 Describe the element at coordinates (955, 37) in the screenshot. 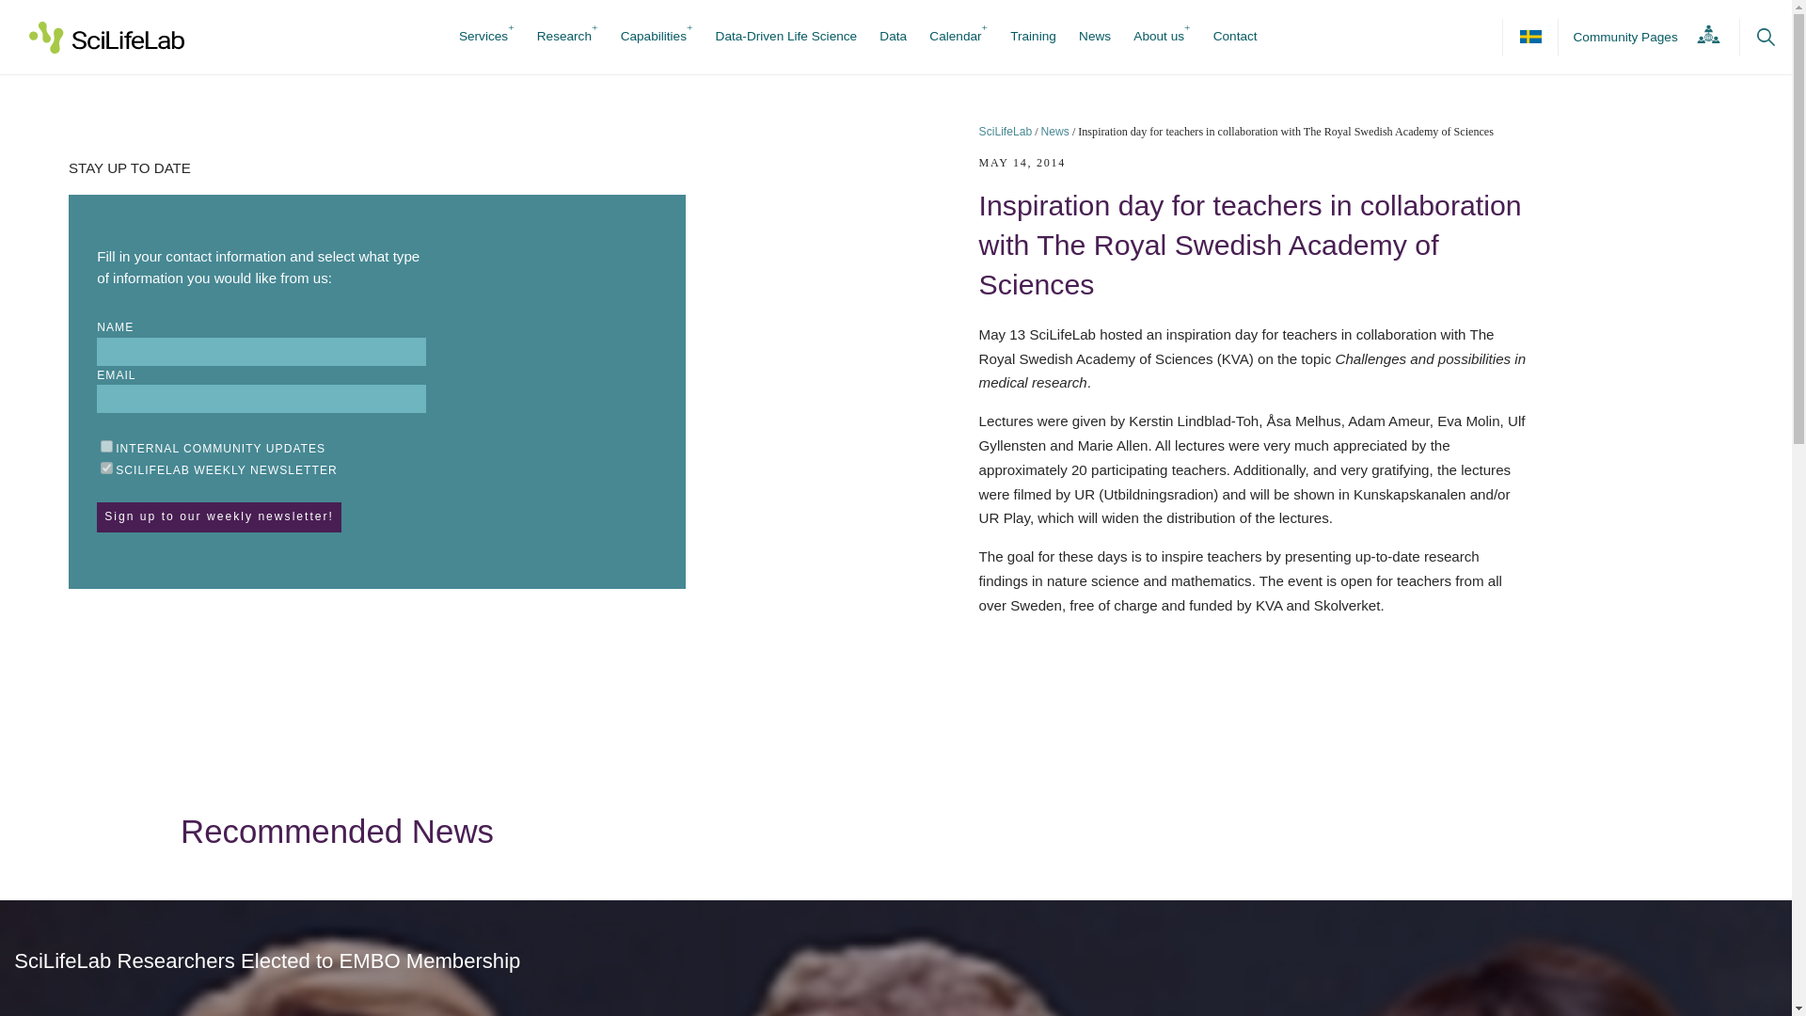

I see `Calendar` at that location.